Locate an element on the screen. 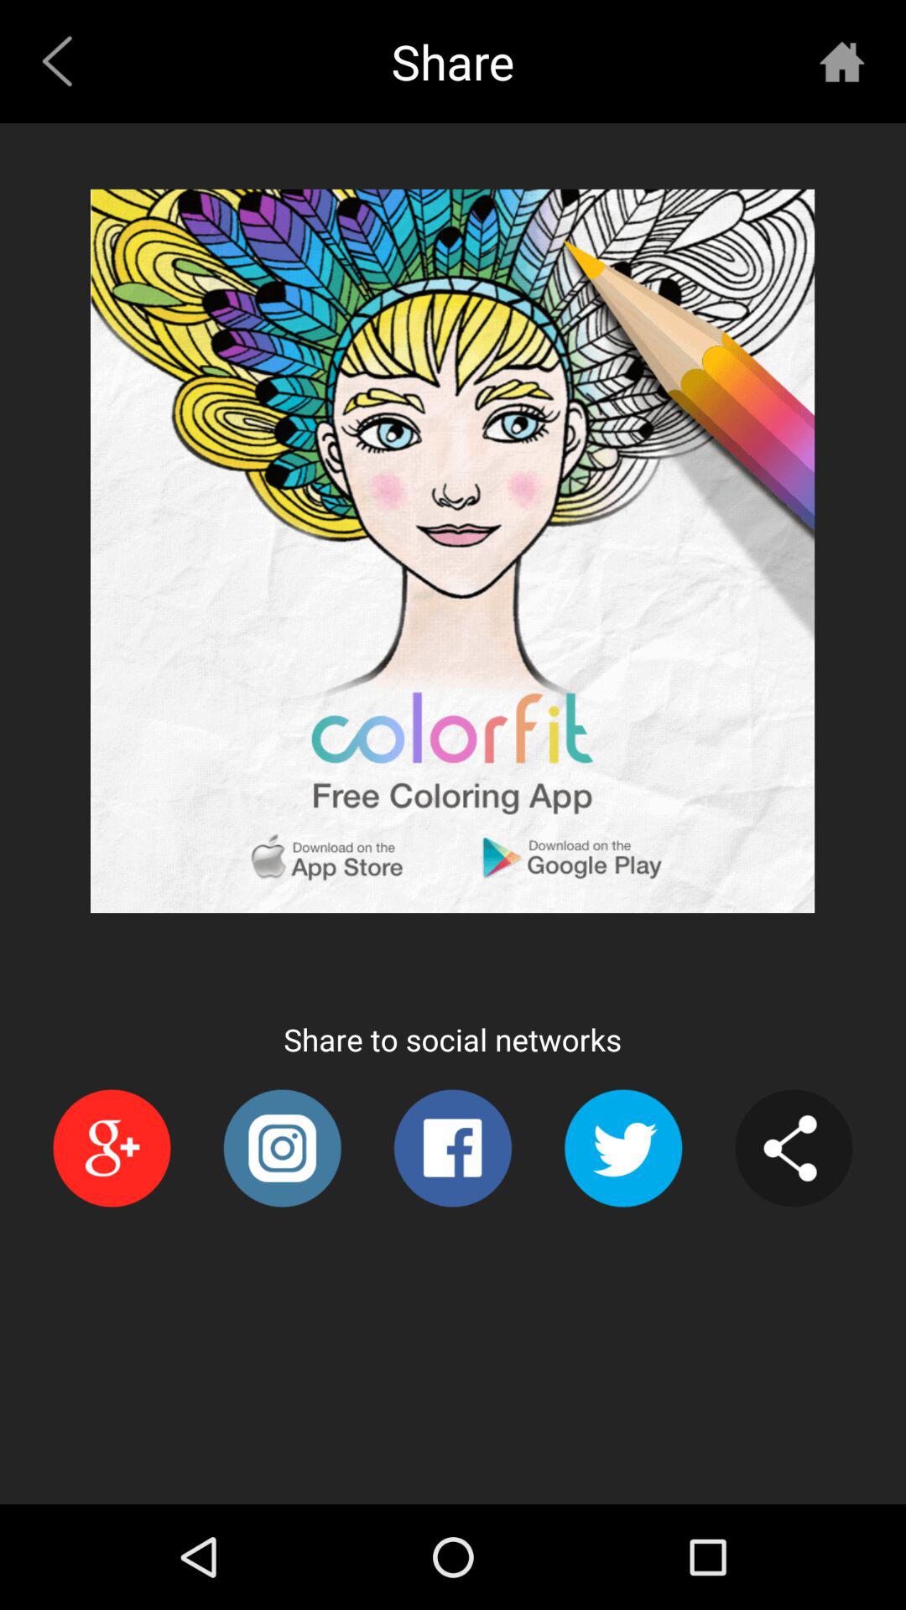 The height and width of the screenshot is (1610, 906). share to instagram is located at coordinates (282, 1149).